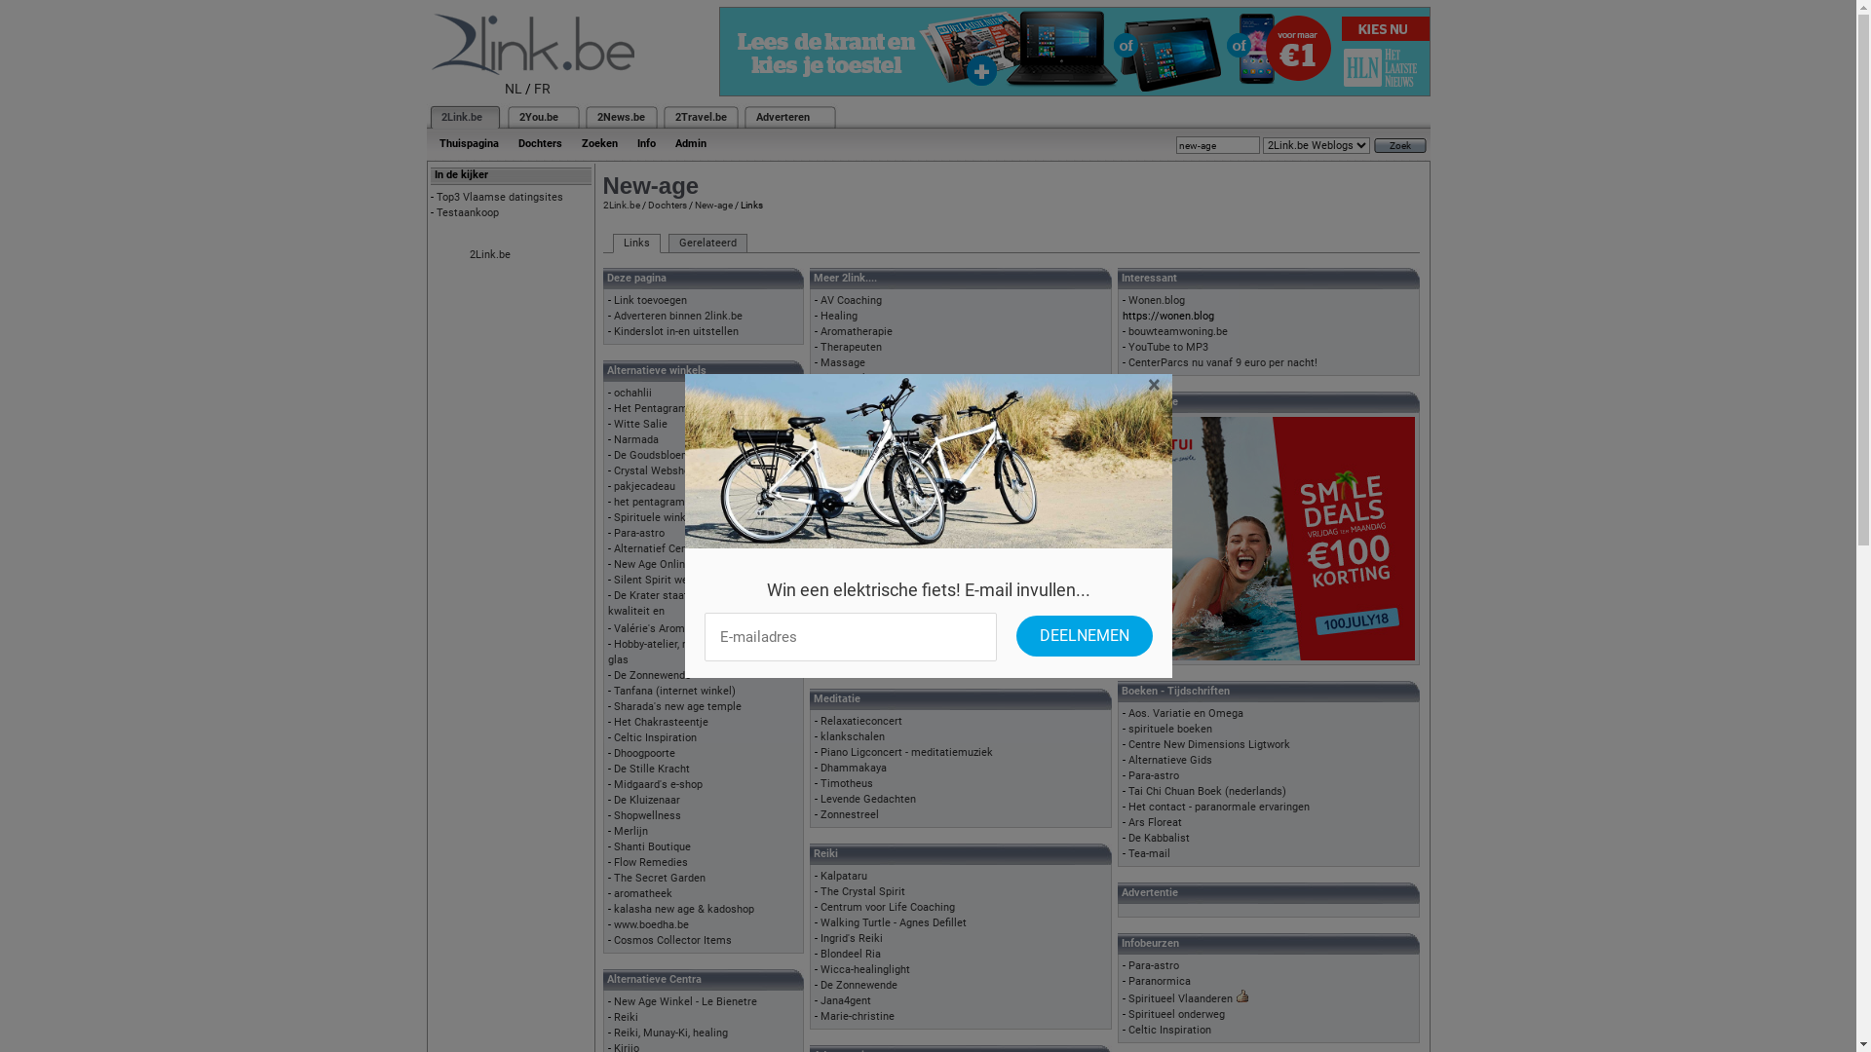 This screenshot has width=1871, height=1052. I want to click on Reiki, Munay-Ki, healing, so click(670, 1033).